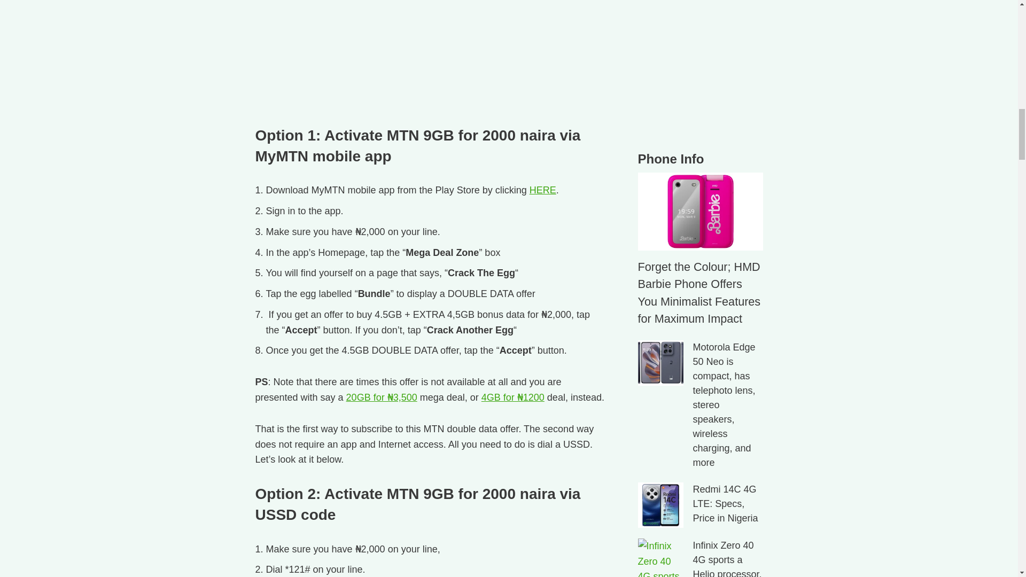 Image resolution: width=1026 pixels, height=577 pixels. I want to click on HERE, so click(542, 190).